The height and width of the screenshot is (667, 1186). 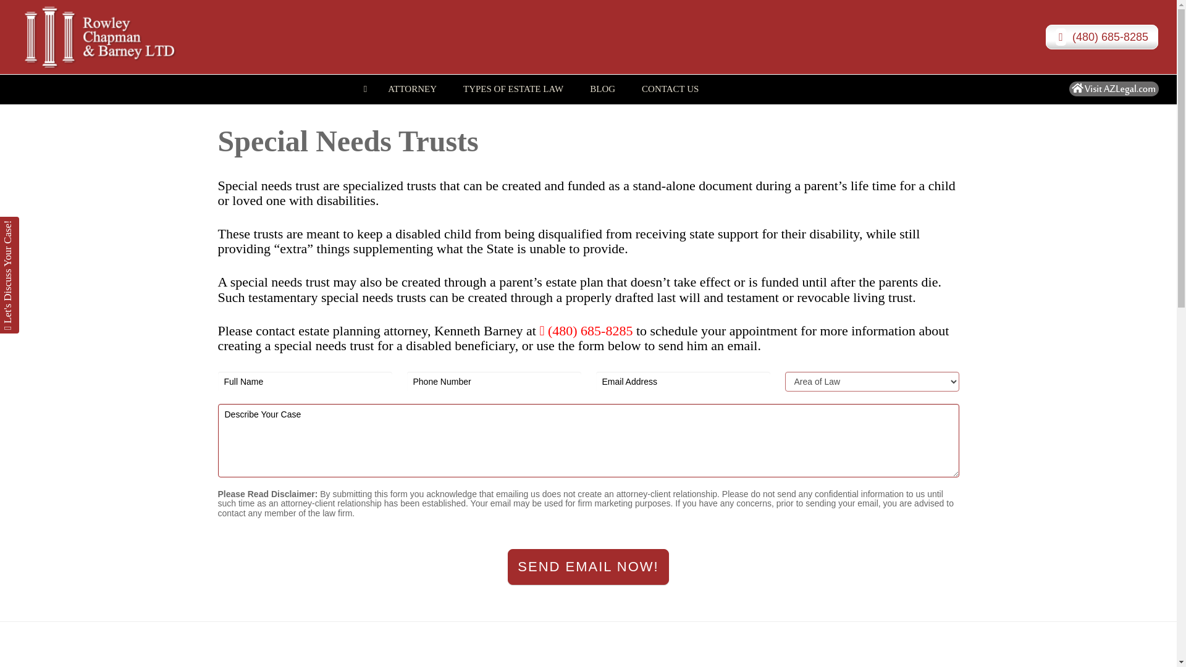 What do you see at coordinates (670, 83) in the screenshot?
I see `CONTACT US` at bounding box center [670, 83].